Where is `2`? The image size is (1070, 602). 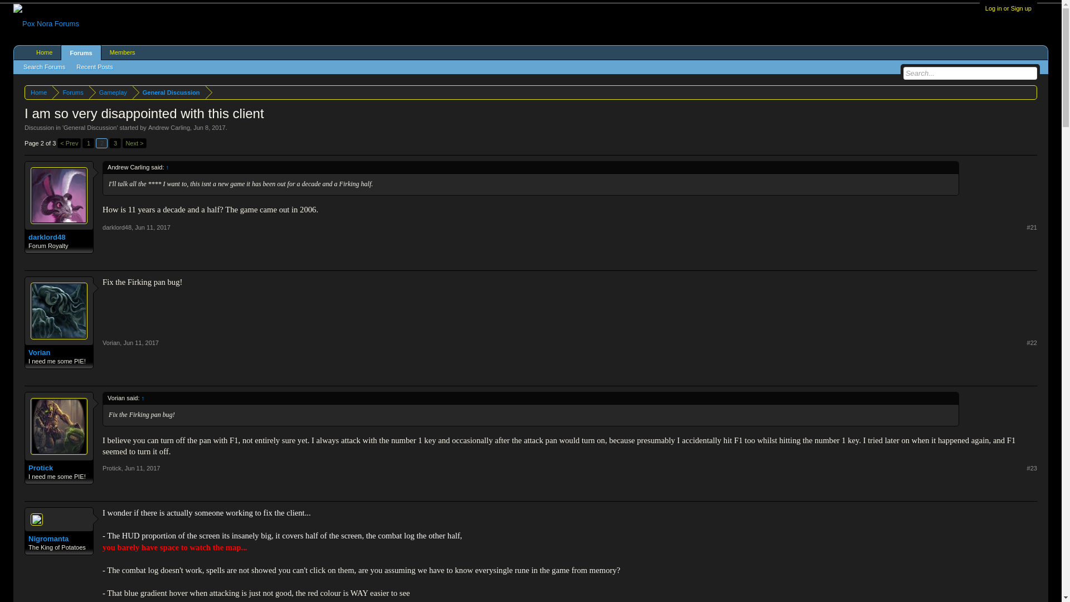 2 is located at coordinates (101, 143).